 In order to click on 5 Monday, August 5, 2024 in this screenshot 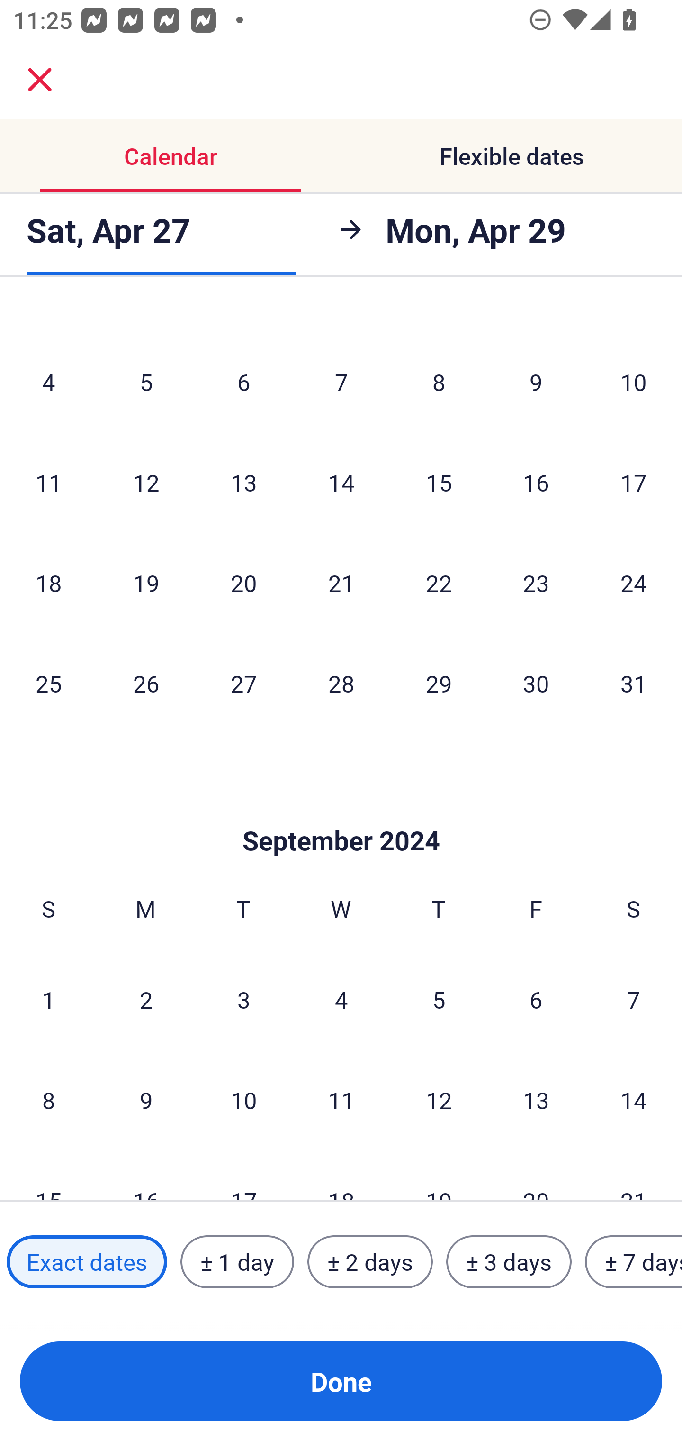, I will do `click(146, 382)`.